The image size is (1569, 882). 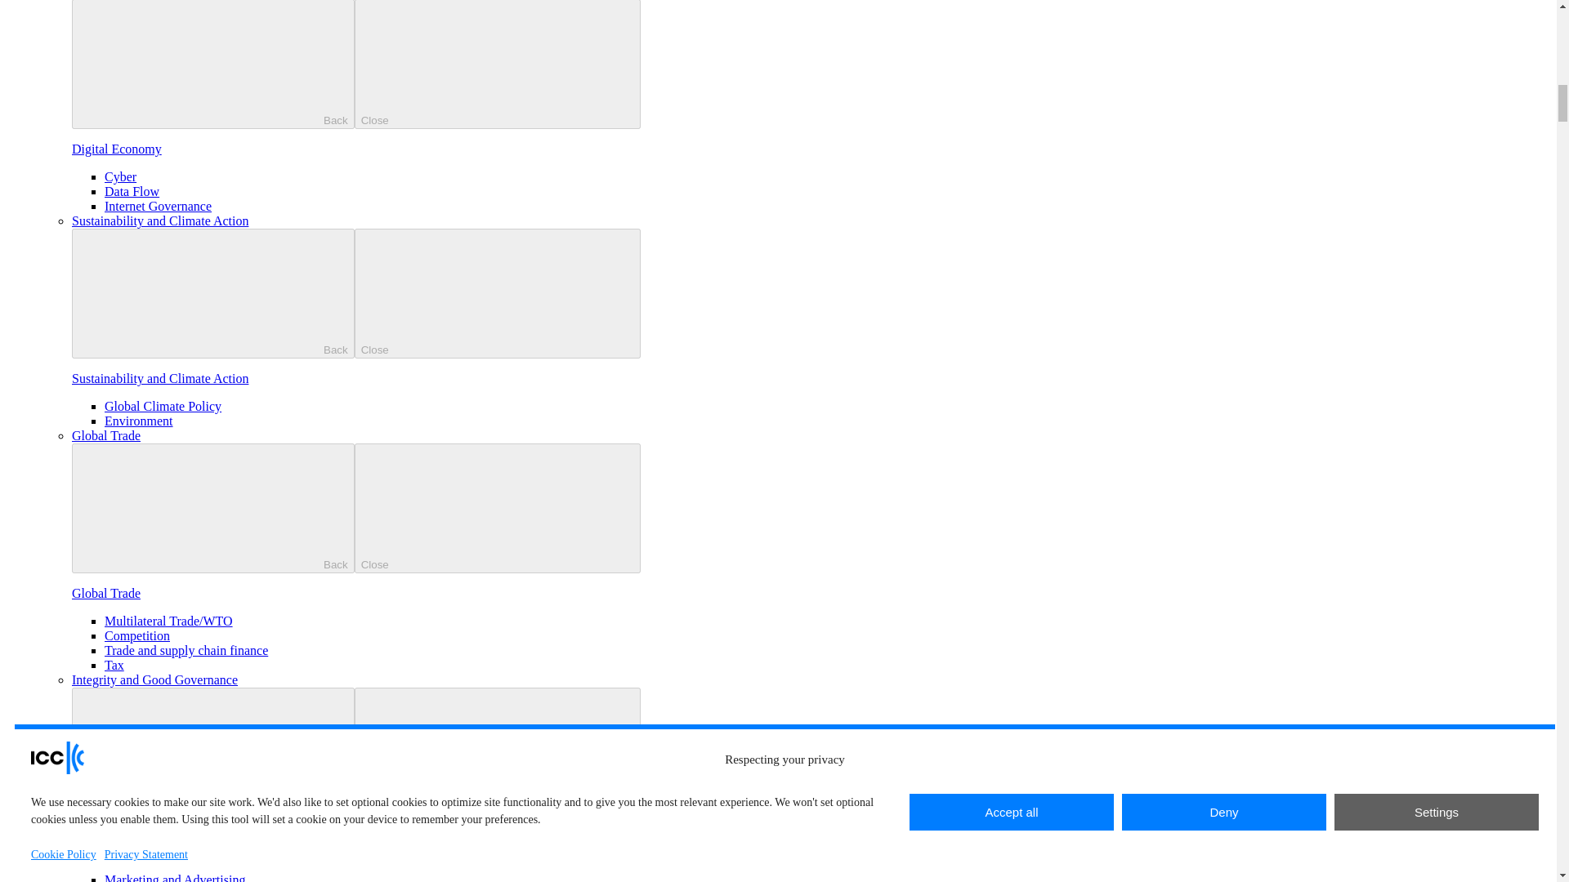 What do you see at coordinates (163, 407) in the screenshot?
I see `Global Climate Policy` at bounding box center [163, 407].